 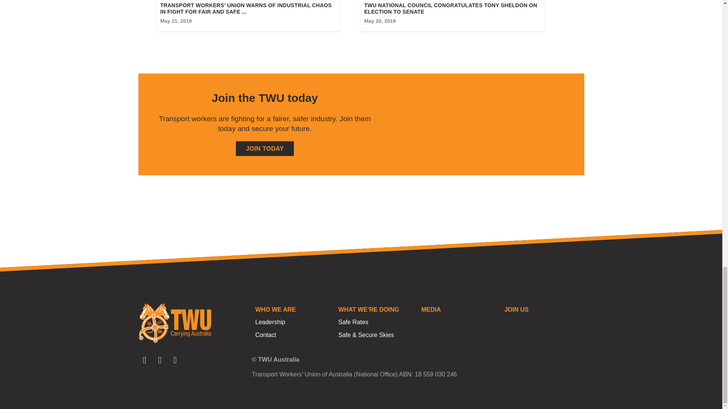 I want to click on Contact, so click(x=293, y=335).